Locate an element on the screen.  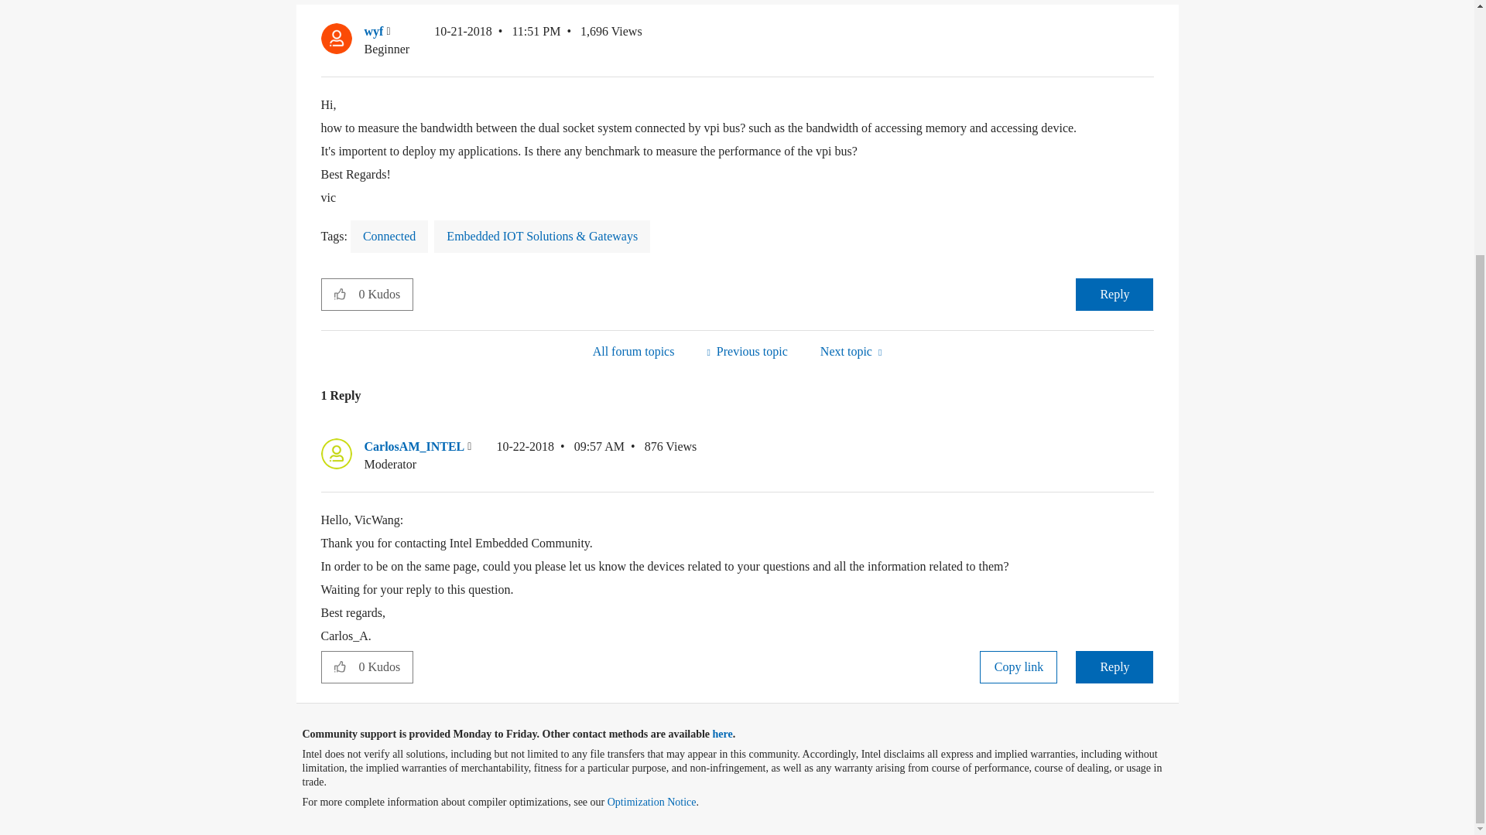
wyf is located at coordinates (336, 39).